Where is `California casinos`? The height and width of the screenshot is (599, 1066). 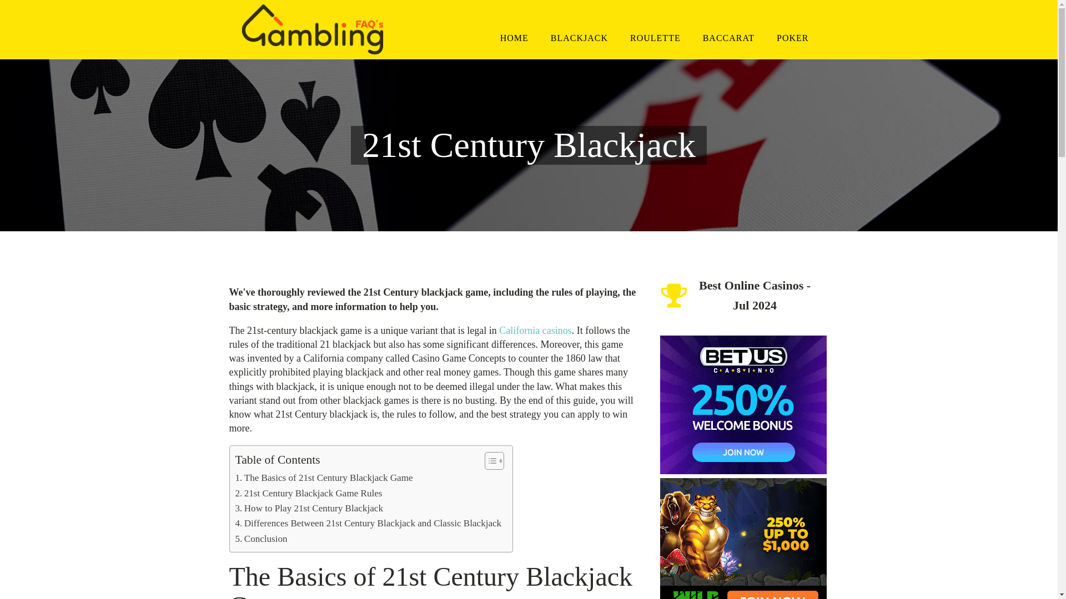 California casinos is located at coordinates (535, 331).